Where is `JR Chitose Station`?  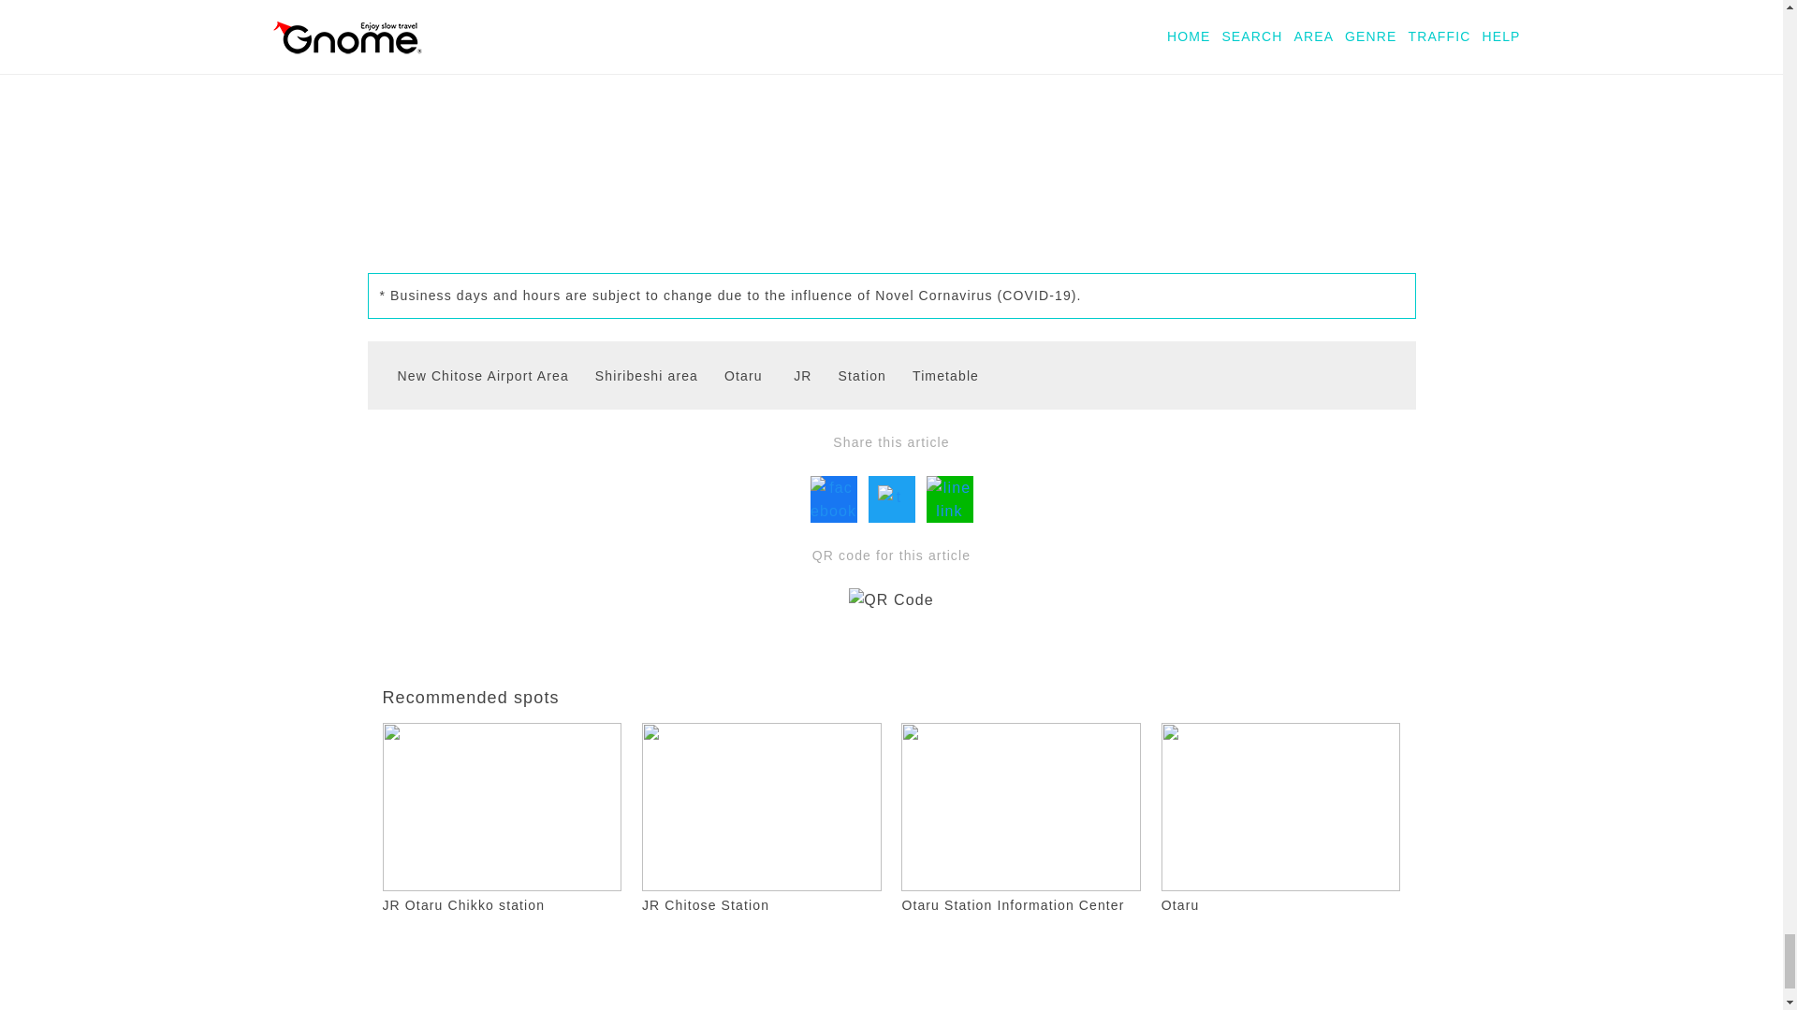
JR Chitose Station is located at coordinates (762, 905).